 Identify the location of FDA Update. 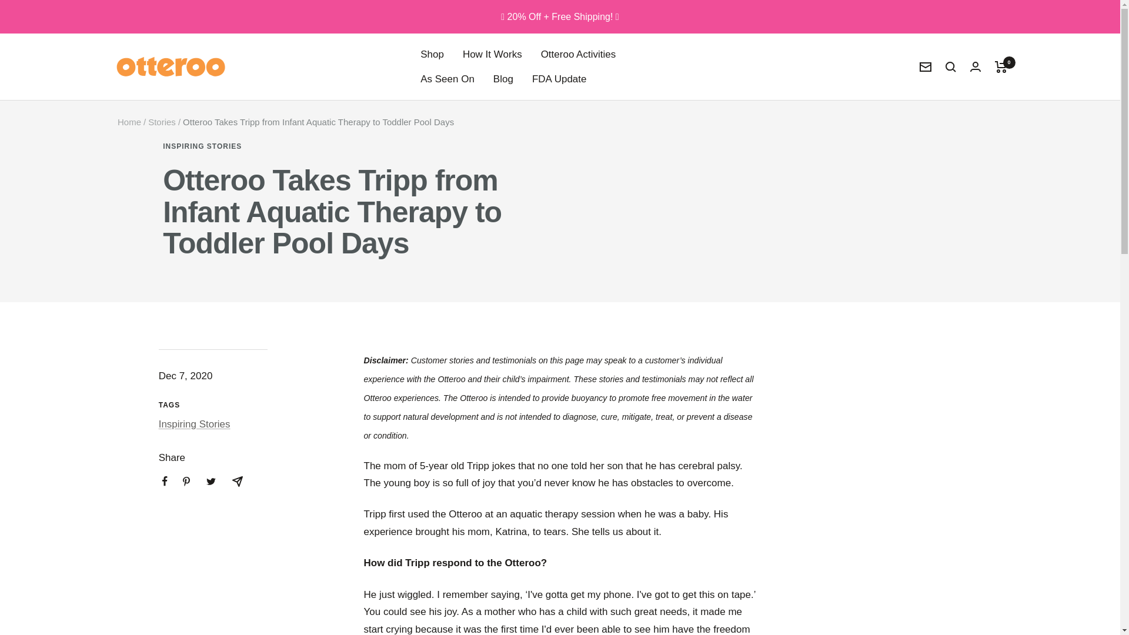
(559, 79).